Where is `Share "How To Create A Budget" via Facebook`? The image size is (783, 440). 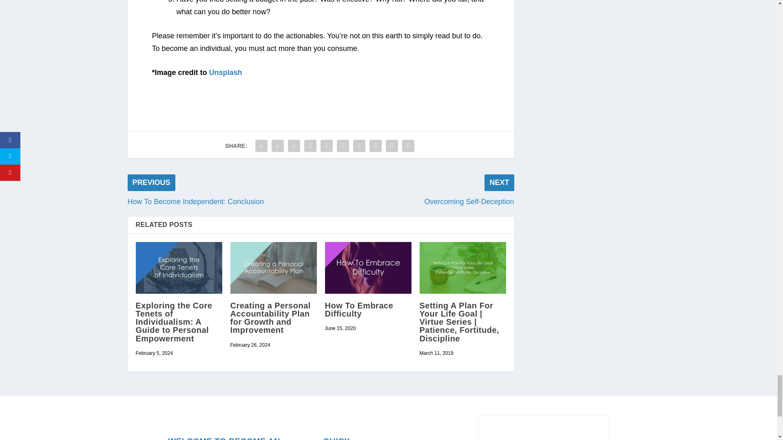 Share "How To Create A Budget" via Facebook is located at coordinates (261, 146).